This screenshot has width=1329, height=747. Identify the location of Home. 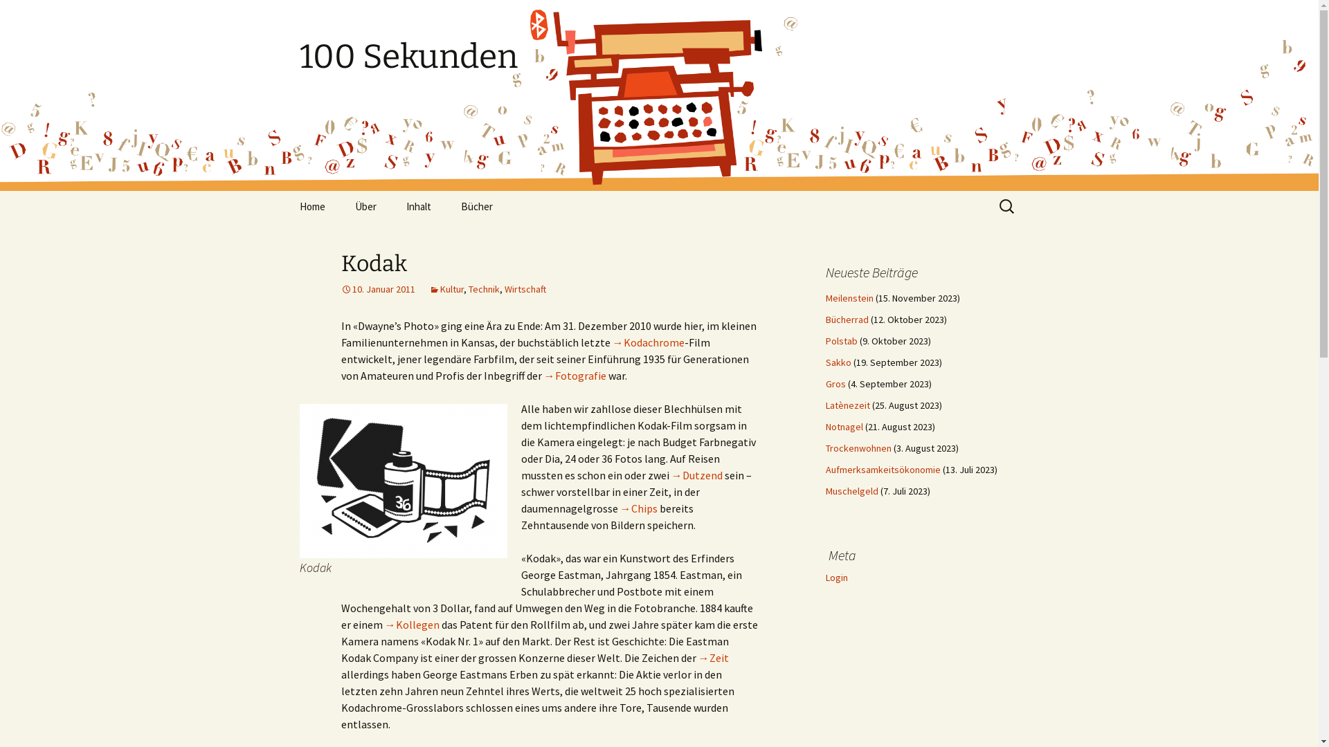
(311, 206).